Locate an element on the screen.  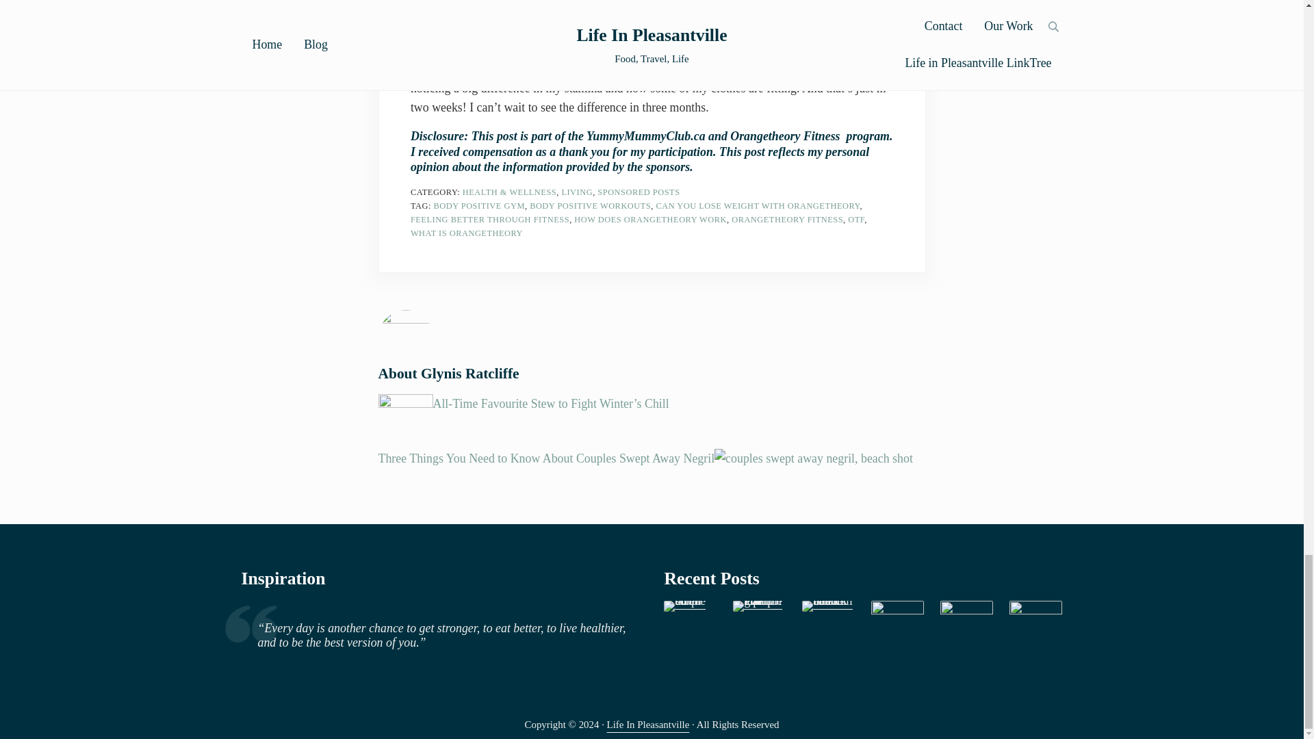
OTF is located at coordinates (855, 220).